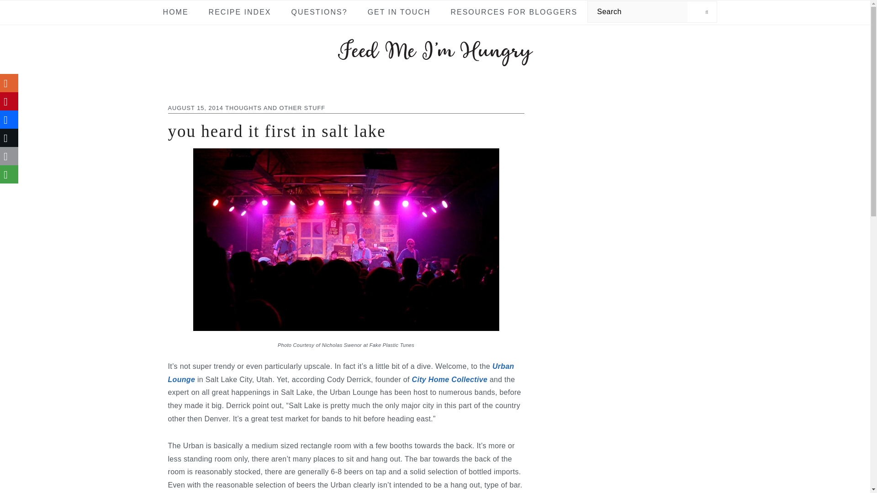 The width and height of the screenshot is (877, 493). I want to click on Pinterest, so click(9, 101).